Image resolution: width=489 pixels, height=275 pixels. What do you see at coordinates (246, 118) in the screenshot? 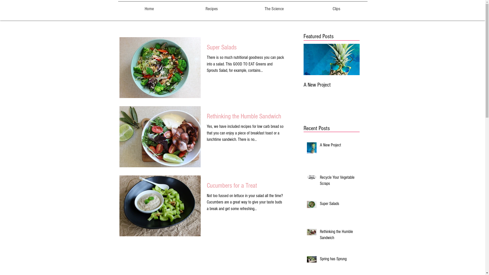
I see `Rethinking the Humble Sandwich` at bounding box center [246, 118].